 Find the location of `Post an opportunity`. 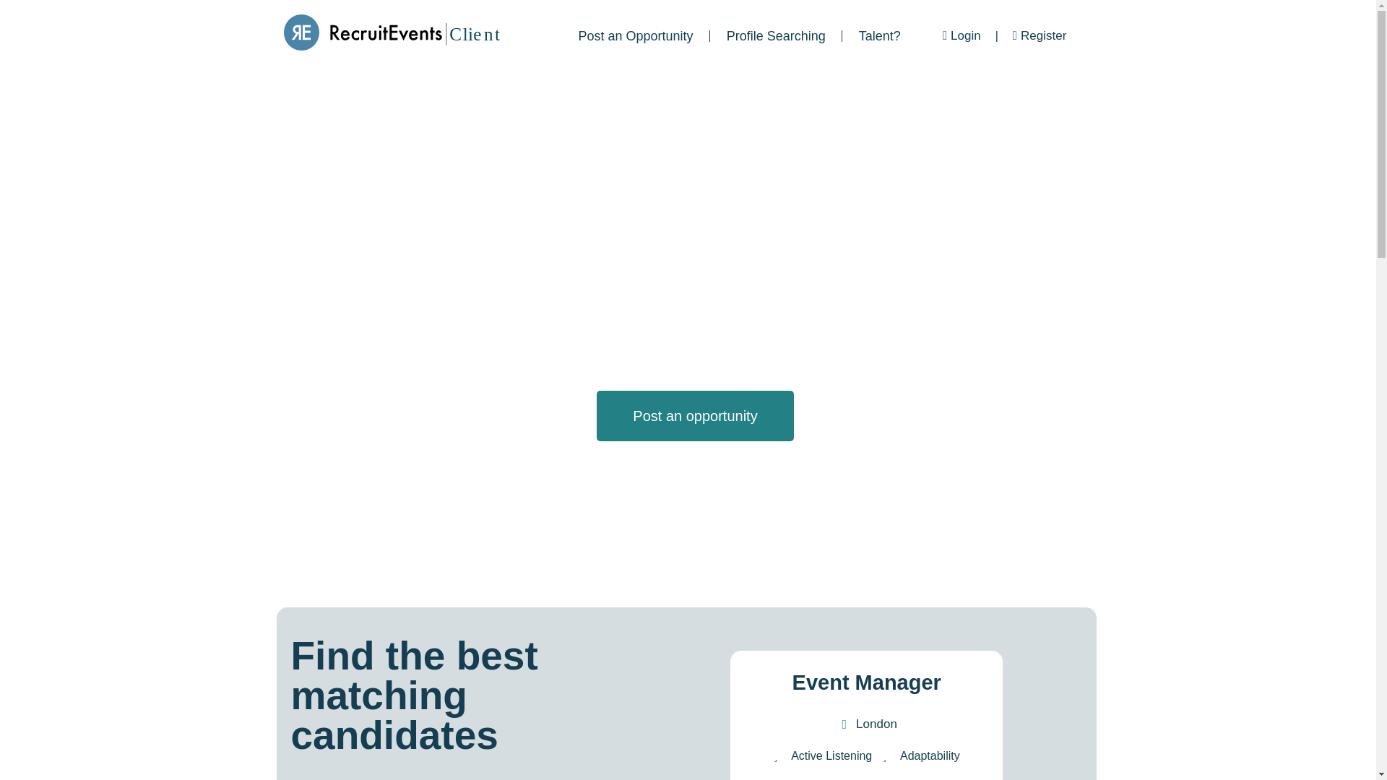

Post an opportunity is located at coordinates (695, 416).